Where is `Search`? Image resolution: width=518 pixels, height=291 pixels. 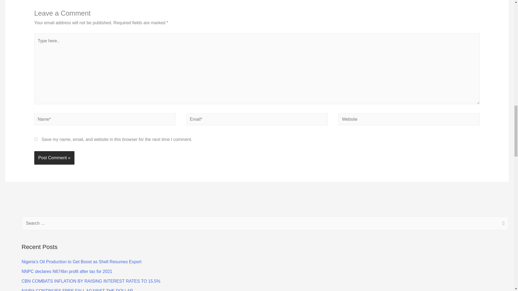
Search is located at coordinates (502, 224).